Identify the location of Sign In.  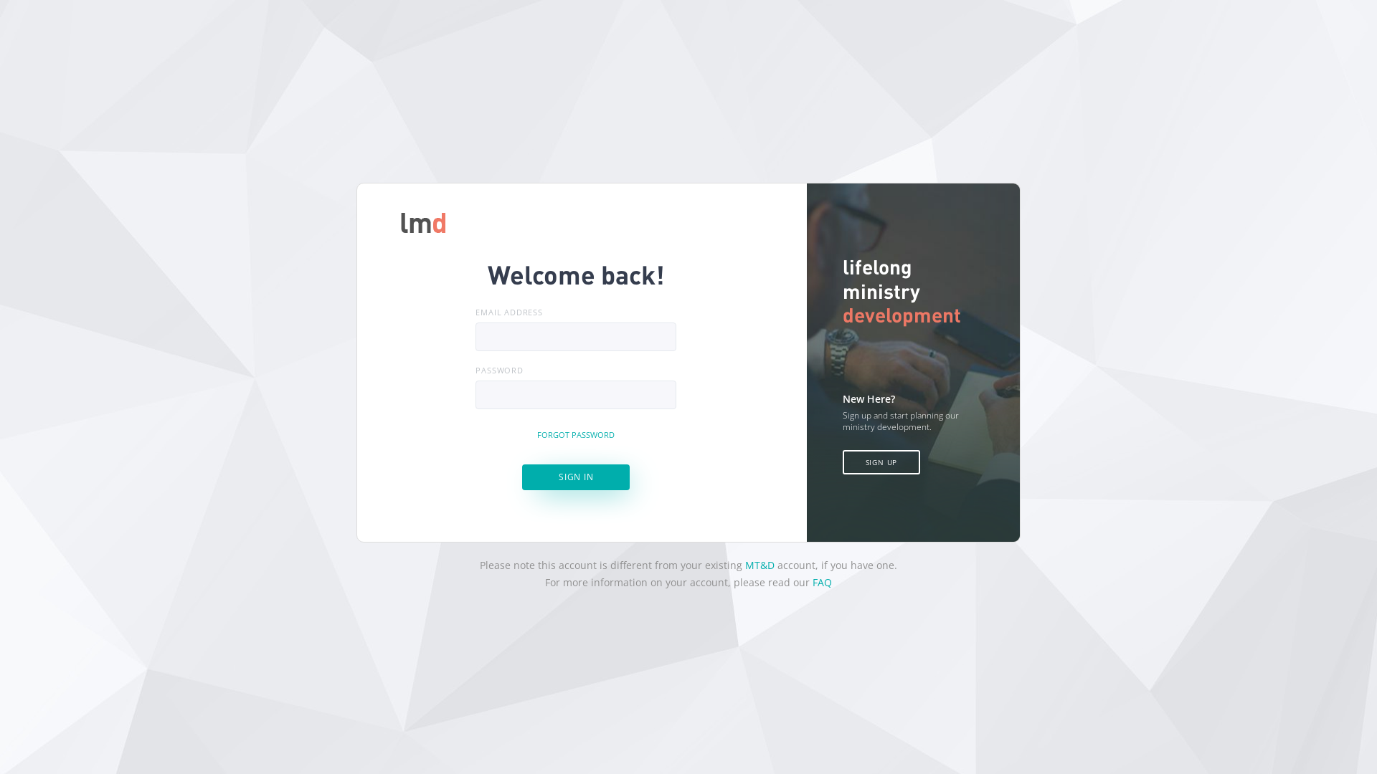
(576, 477).